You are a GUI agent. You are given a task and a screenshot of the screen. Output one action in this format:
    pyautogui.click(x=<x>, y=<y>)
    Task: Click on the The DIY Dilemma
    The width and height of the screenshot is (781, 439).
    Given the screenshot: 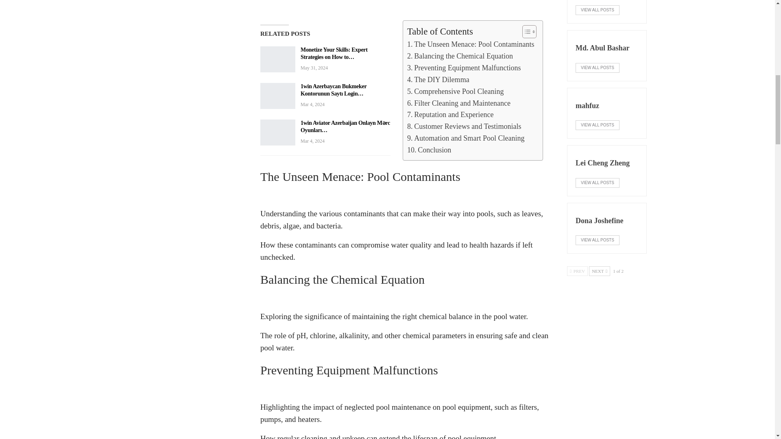 What is the action you would take?
    pyautogui.click(x=438, y=80)
    